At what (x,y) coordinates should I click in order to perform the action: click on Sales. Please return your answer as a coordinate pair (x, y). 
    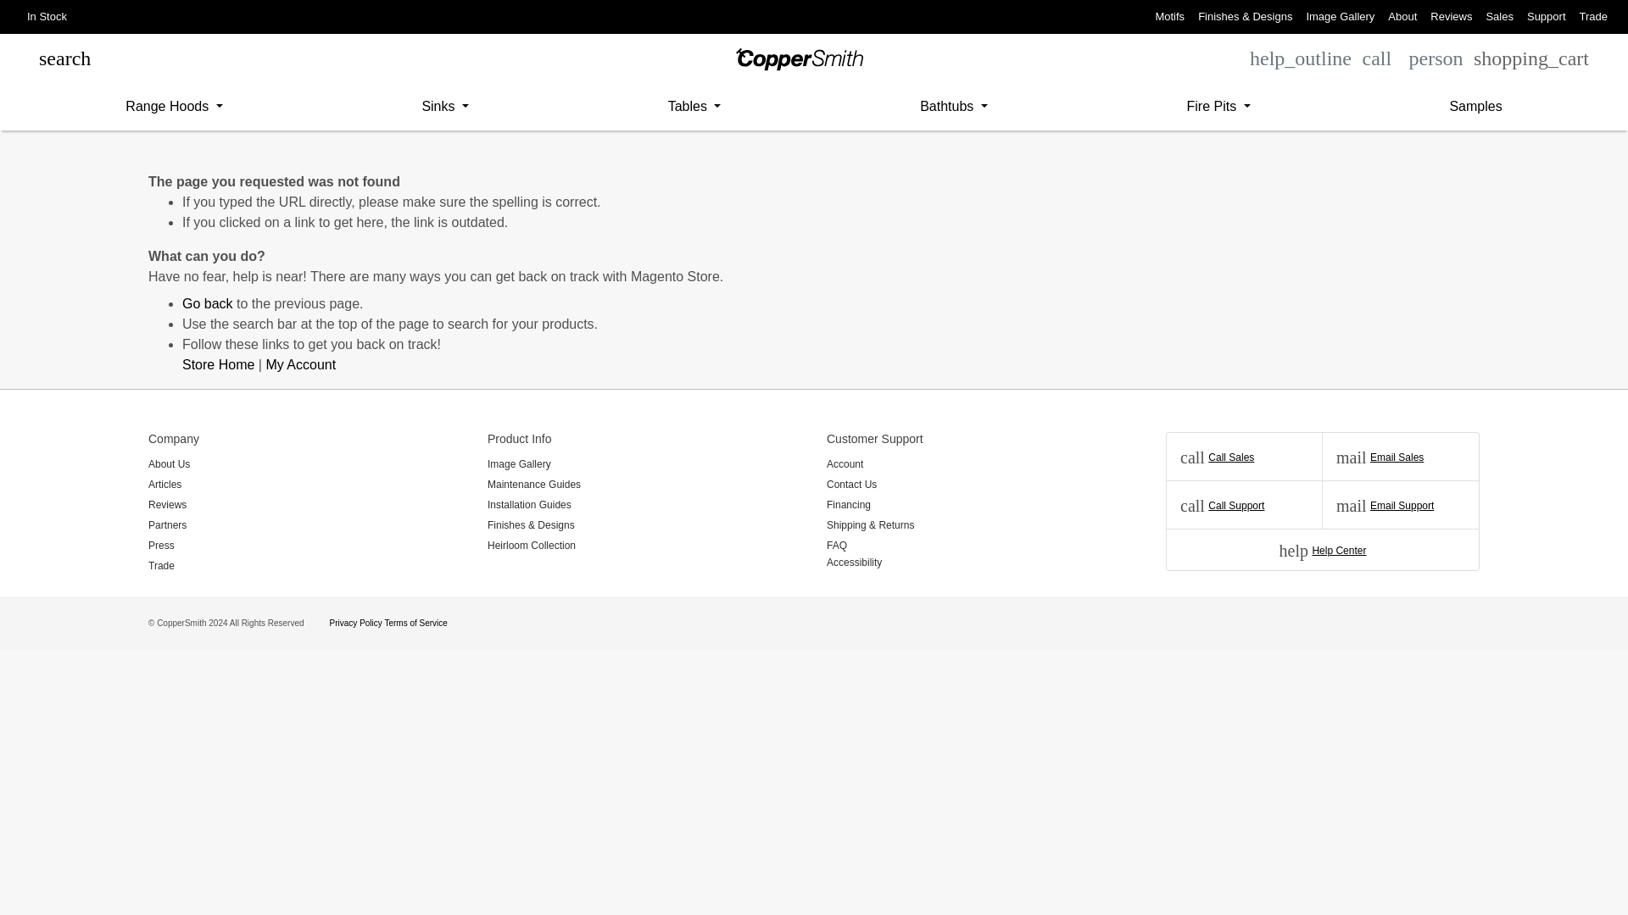
    Looking at the image, I should click on (1499, 17).